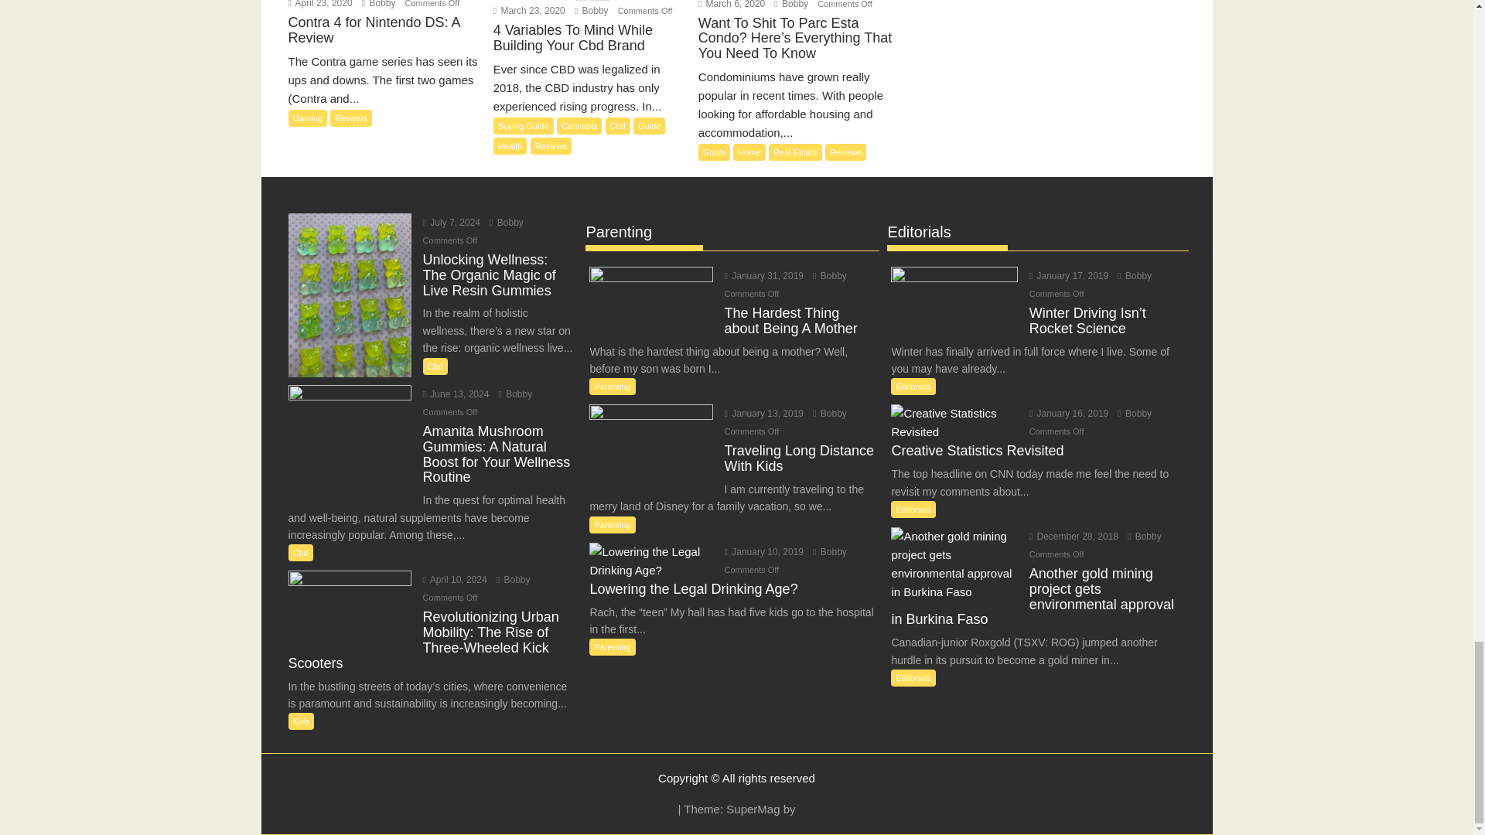 The image size is (1485, 835). I want to click on Bobby, so click(514, 394).